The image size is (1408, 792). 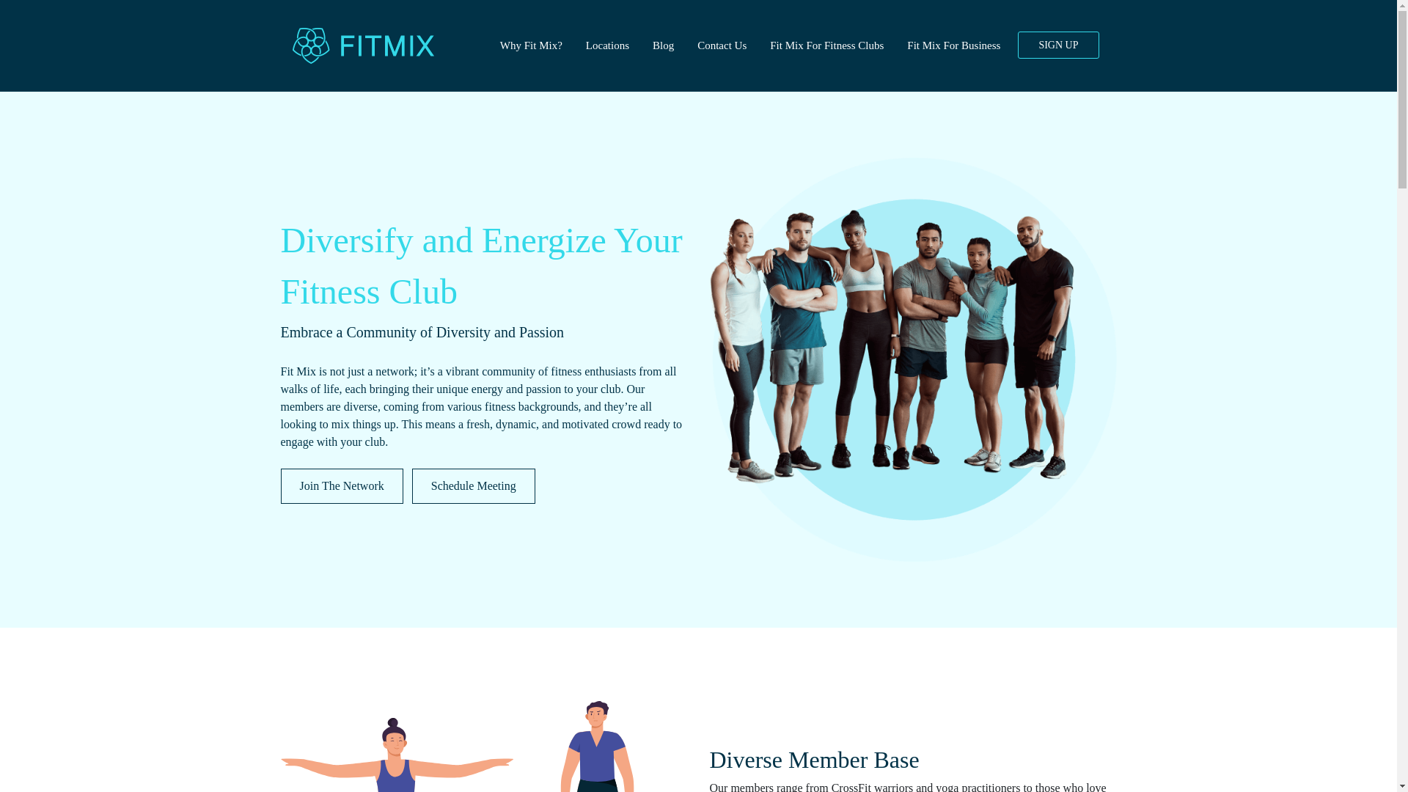 I want to click on SIGN UP, so click(x=1057, y=45).